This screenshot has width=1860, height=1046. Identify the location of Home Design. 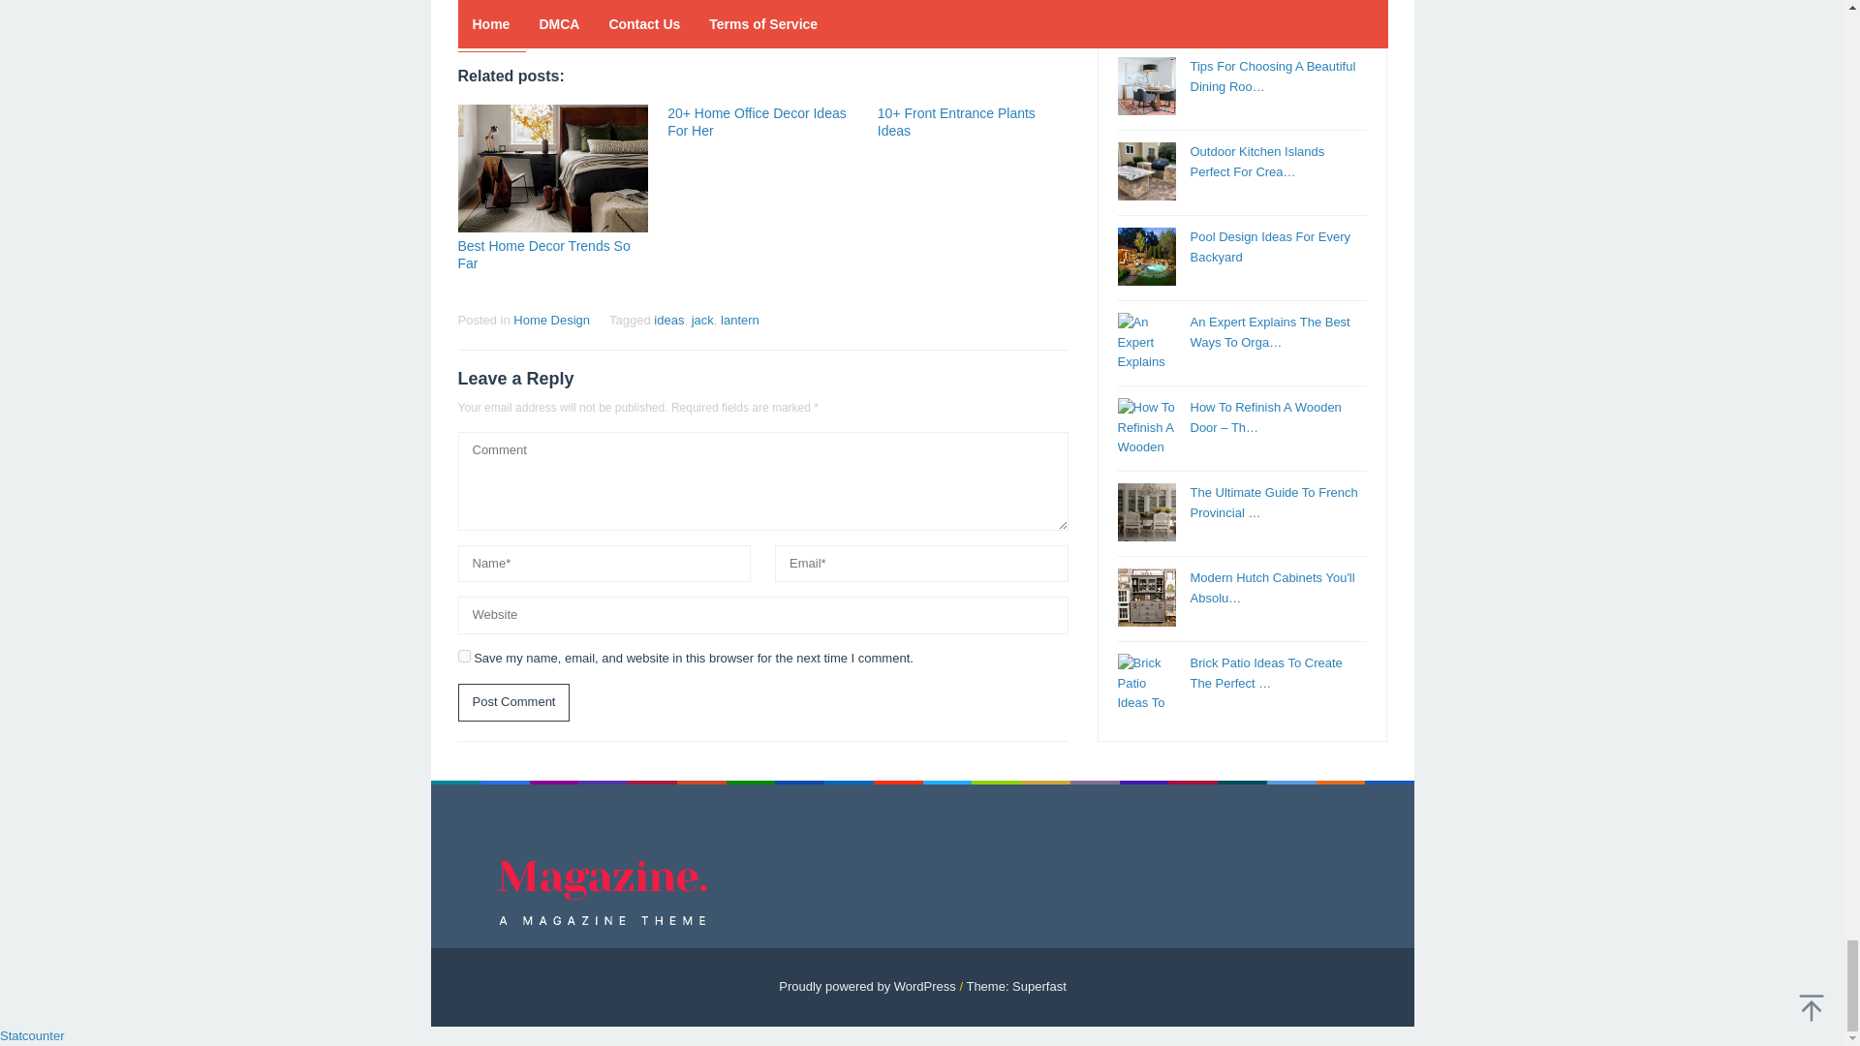
(550, 320).